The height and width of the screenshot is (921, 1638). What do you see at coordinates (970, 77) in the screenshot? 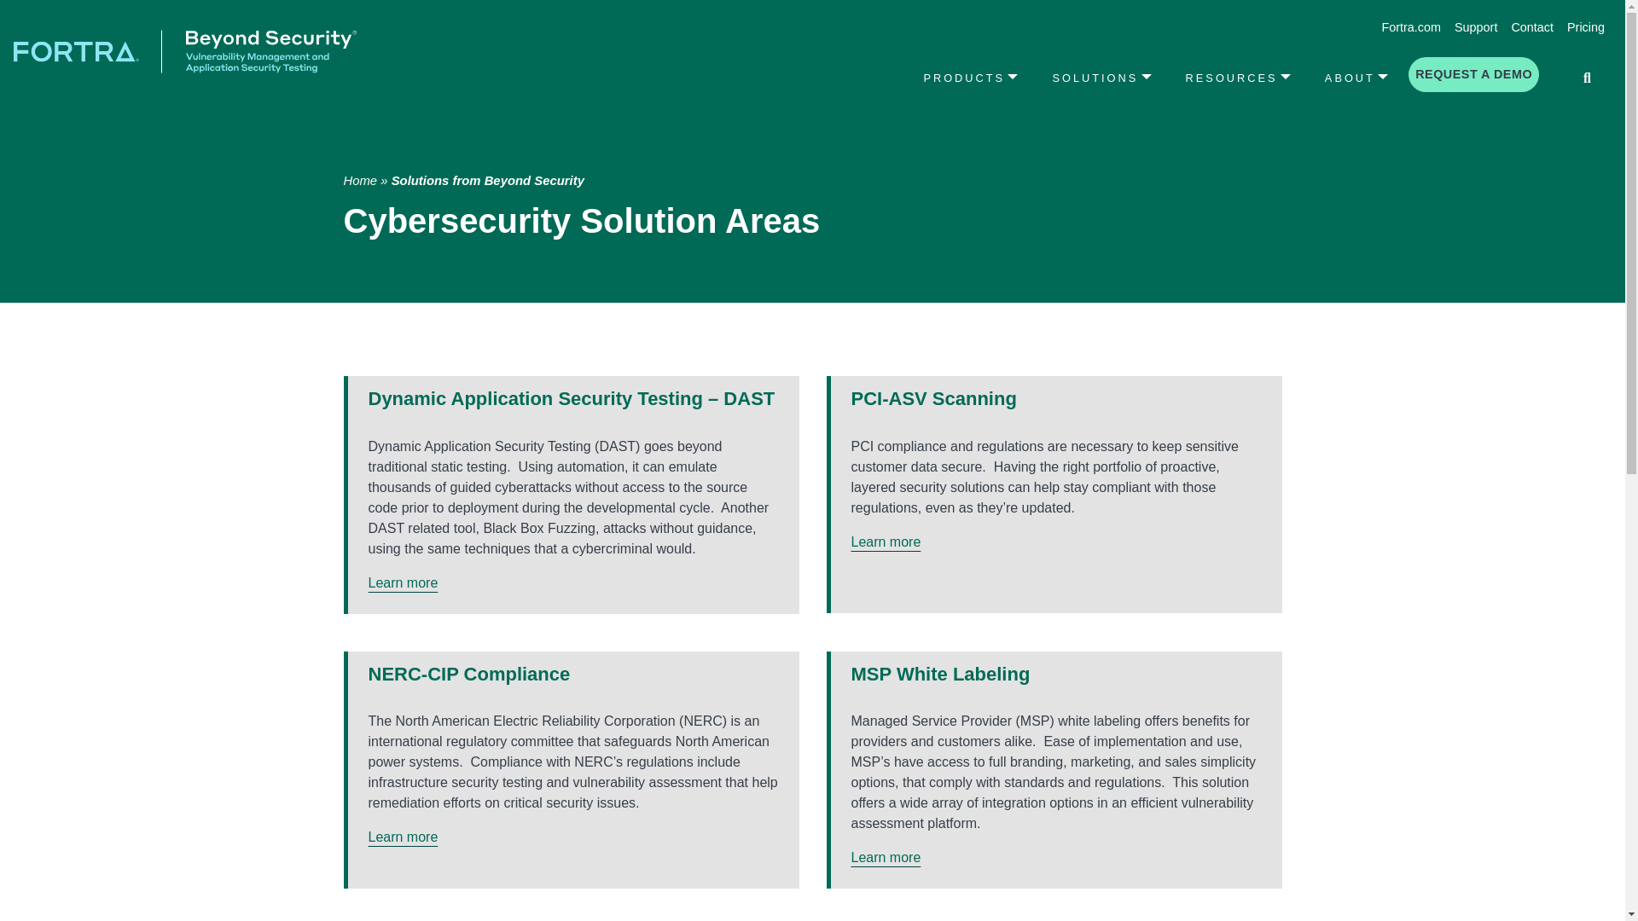
I see `PRODUCTS` at bounding box center [970, 77].